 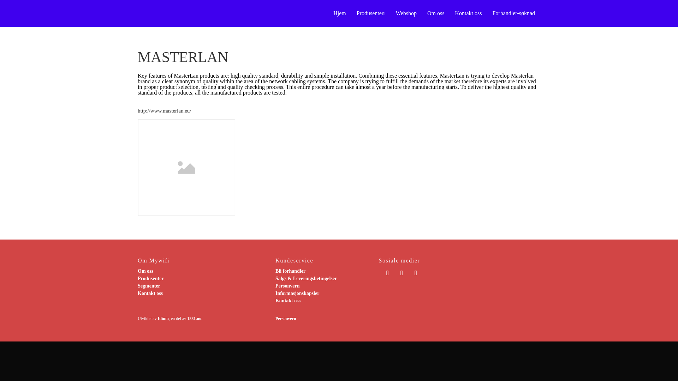 I want to click on Produsenter, so click(x=150, y=278).